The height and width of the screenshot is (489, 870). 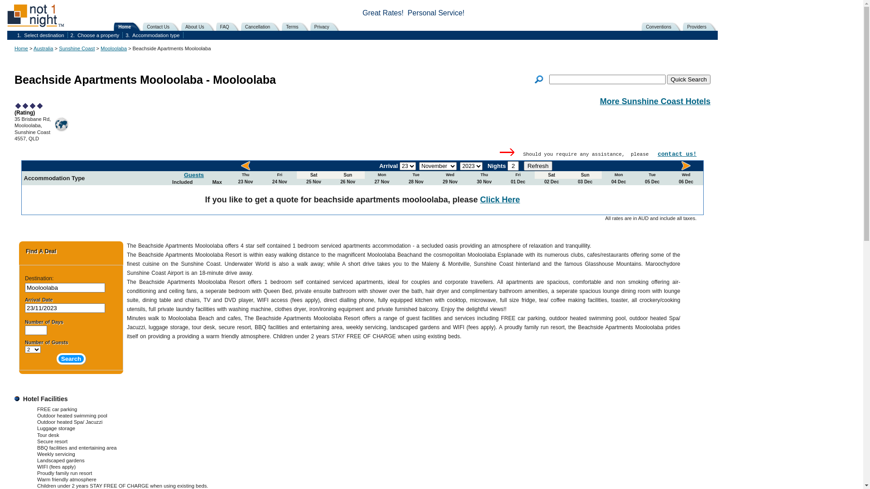 What do you see at coordinates (538, 166) in the screenshot?
I see `Refresh` at bounding box center [538, 166].